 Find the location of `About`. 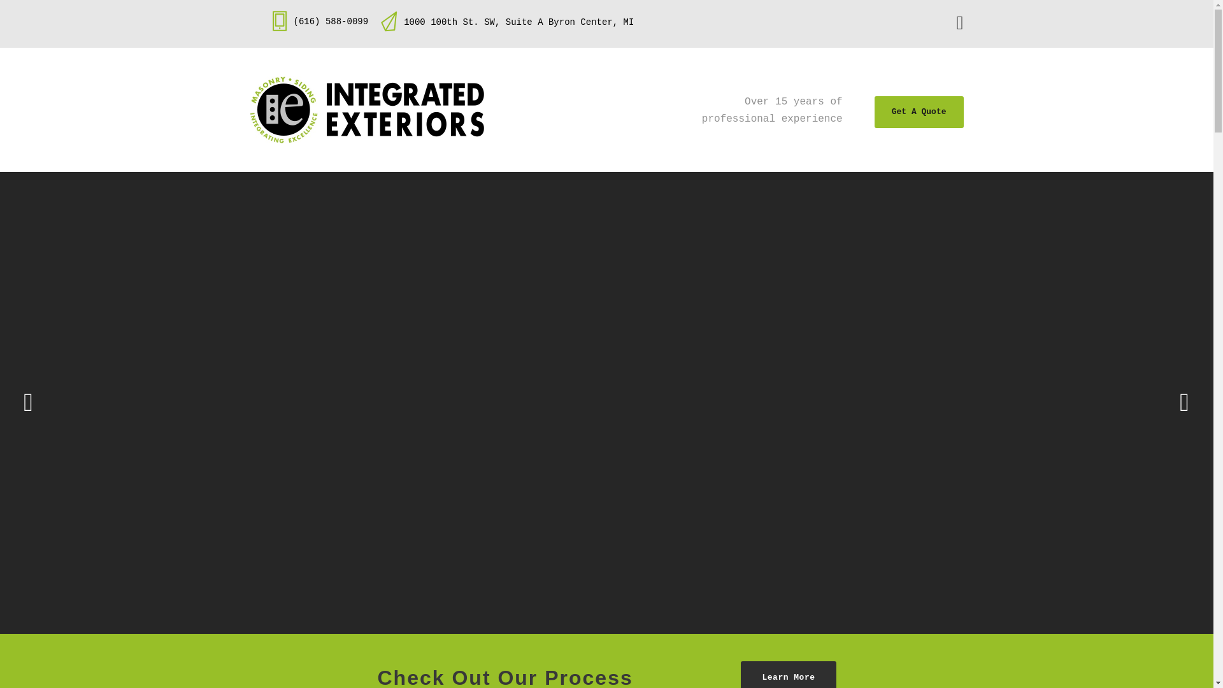

About is located at coordinates (500, 201).